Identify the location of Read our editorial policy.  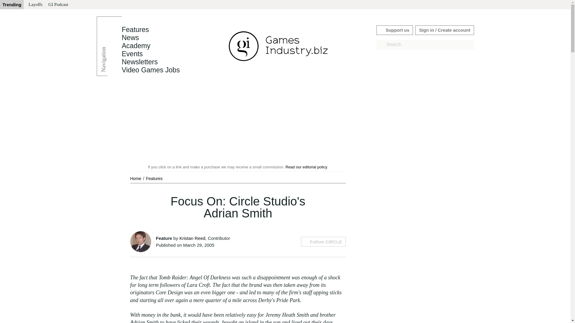
(306, 167).